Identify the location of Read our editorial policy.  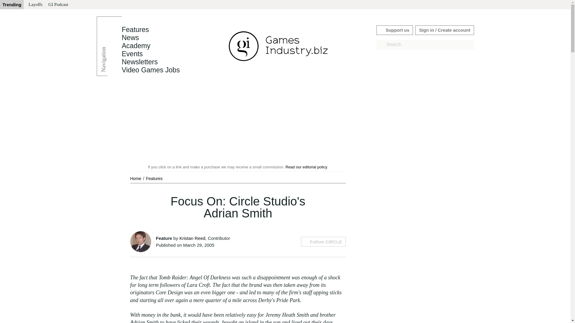
(306, 167).